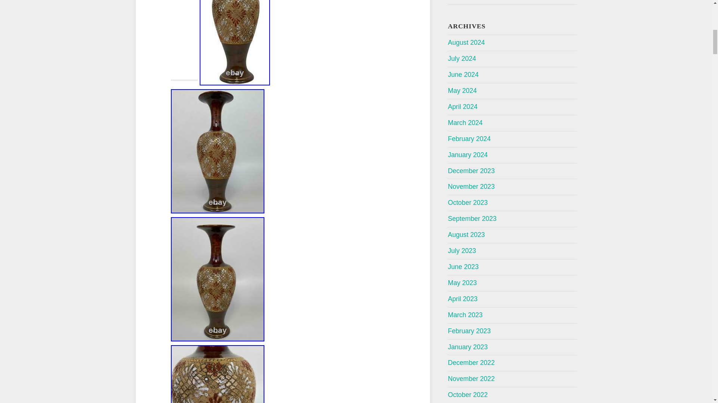  Describe the element at coordinates (472, 219) in the screenshot. I see `September 2023` at that location.